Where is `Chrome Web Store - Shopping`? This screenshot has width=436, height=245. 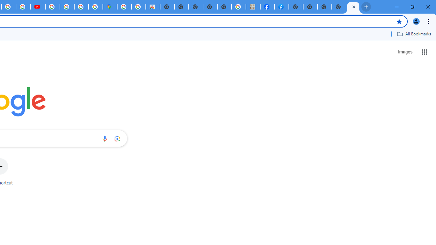
Chrome Web Store - Shopping is located at coordinates (153, 7).